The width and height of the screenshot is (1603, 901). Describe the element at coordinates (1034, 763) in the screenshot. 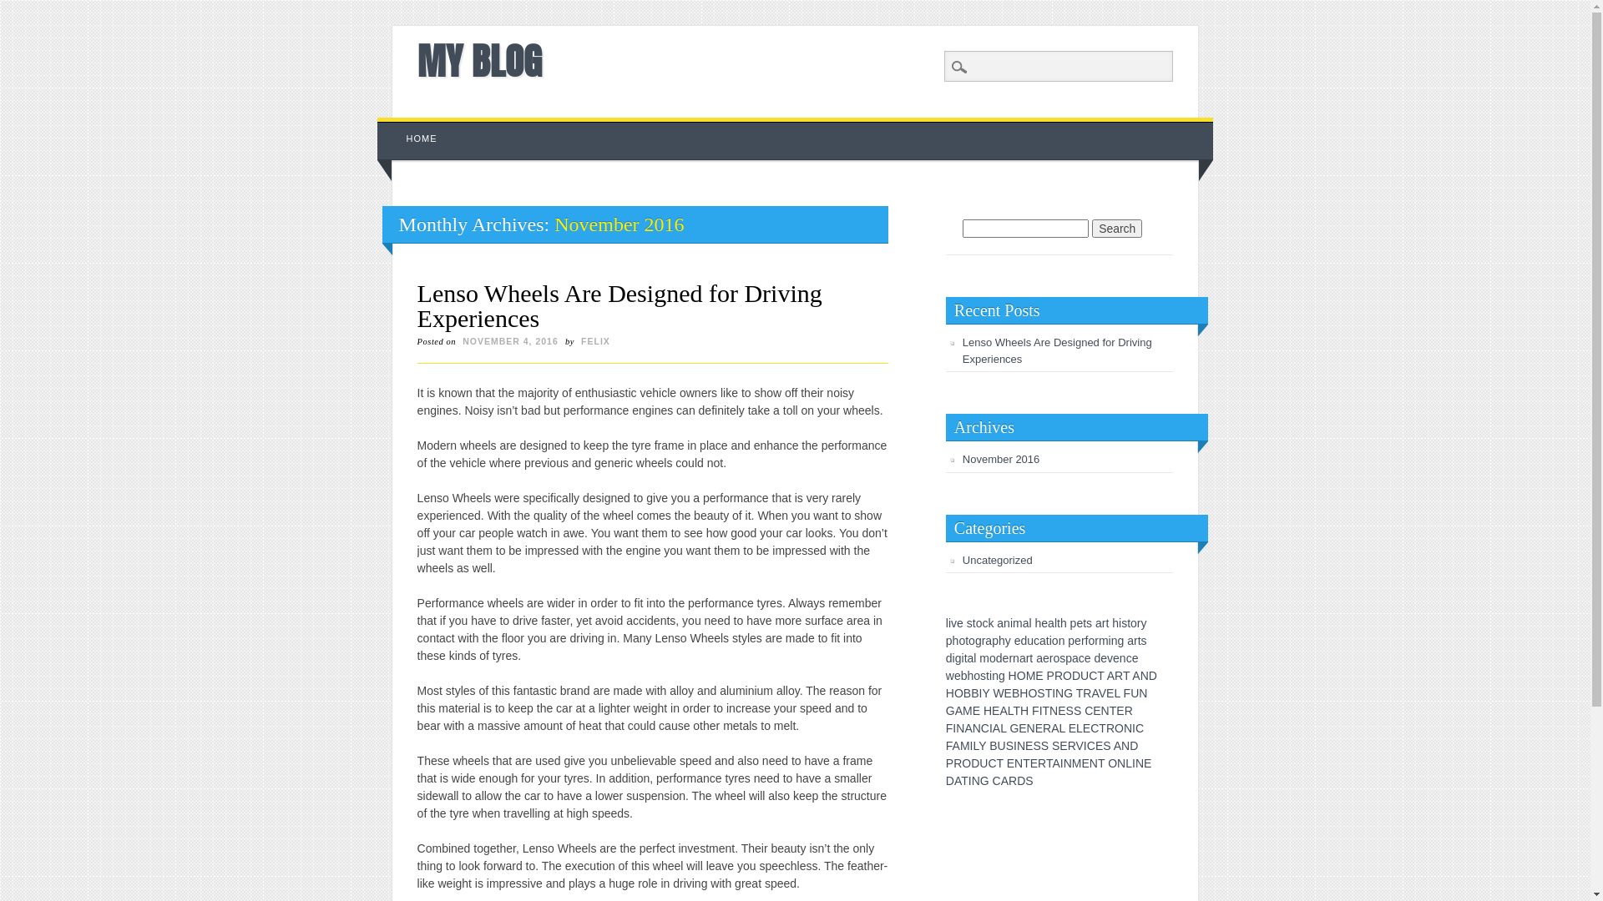

I see `E` at that location.